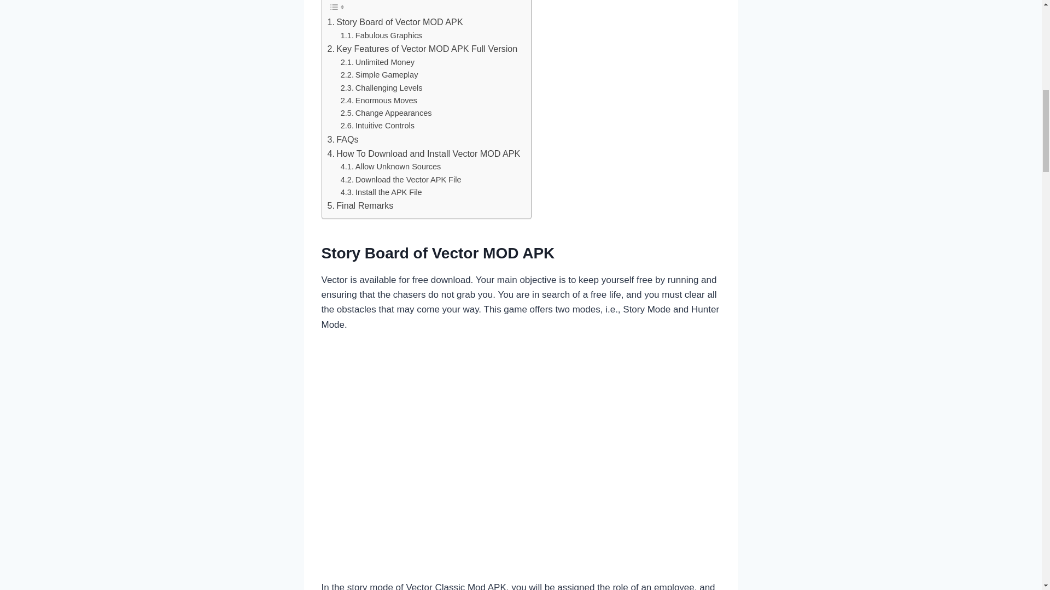 This screenshot has height=590, width=1050. What do you see at coordinates (386, 113) in the screenshot?
I see `Change Appearances` at bounding box center [386, 113].